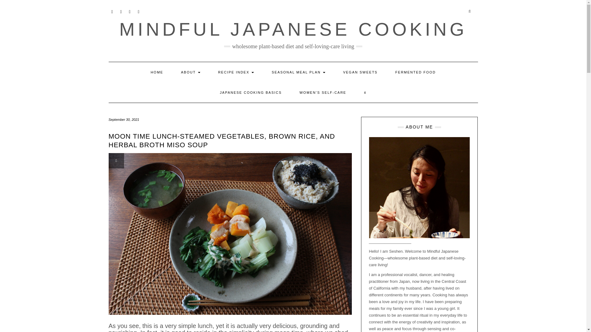 This screenshot has width=591, height=332. What do you see at coordinates (121, 11) in the screenshot?
I see `INSTAGRAM` at bounding box center [121, 11].